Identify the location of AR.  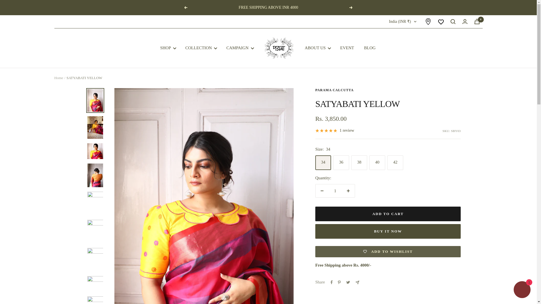
(365, 115).